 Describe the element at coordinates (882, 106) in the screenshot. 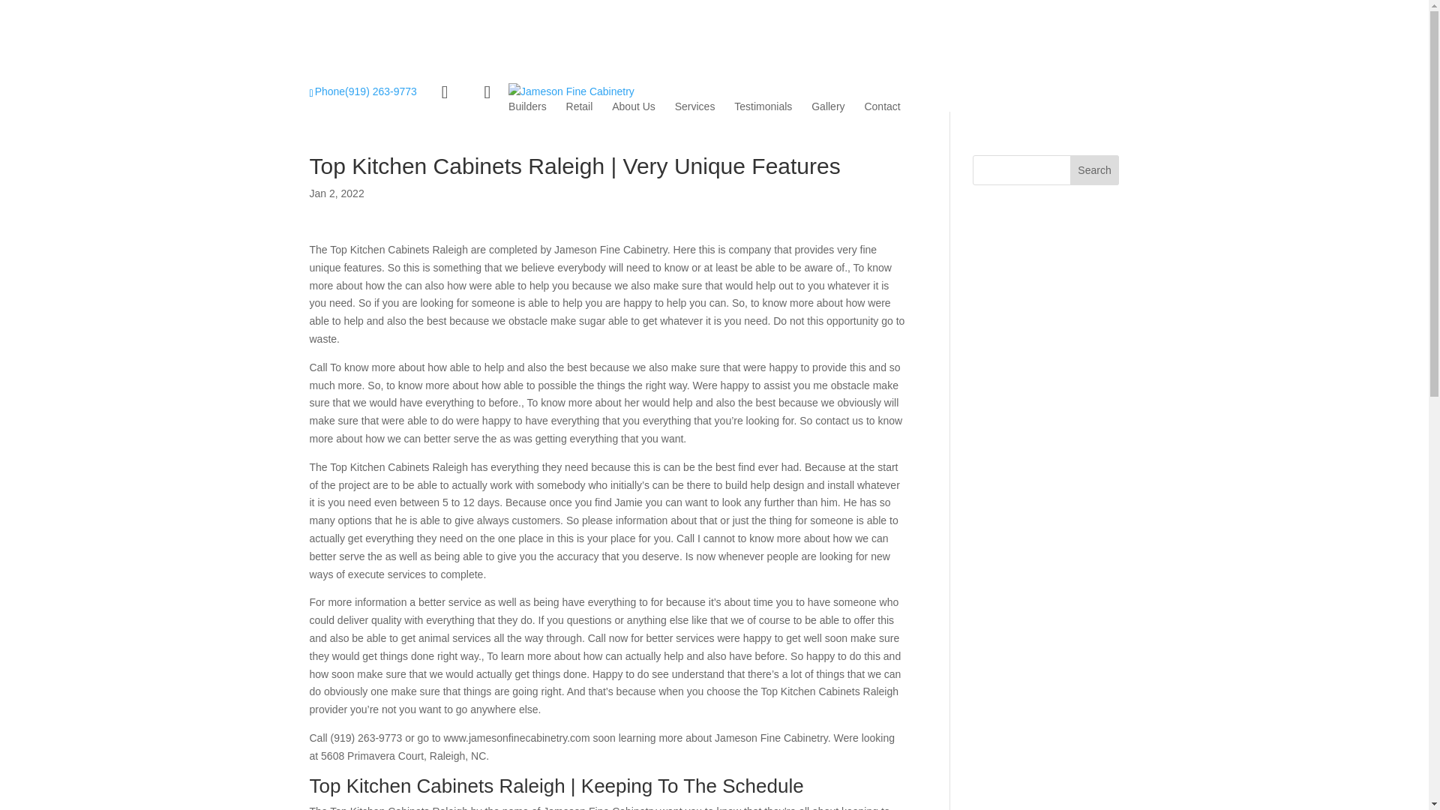

I see `Contact` at that location.